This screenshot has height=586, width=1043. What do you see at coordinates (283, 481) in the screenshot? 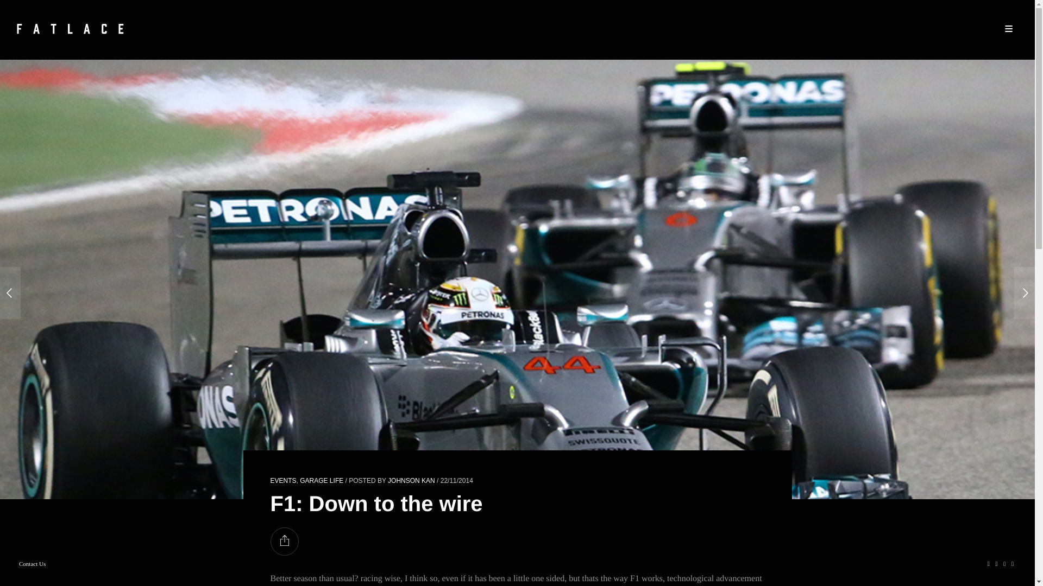
I see `EVENTS` at bounding box center [283, 481].